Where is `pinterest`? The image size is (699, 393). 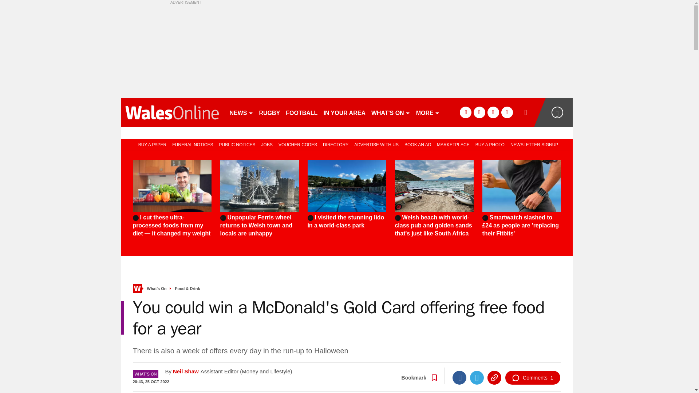
pinterest is located at coordinates (493, 112).